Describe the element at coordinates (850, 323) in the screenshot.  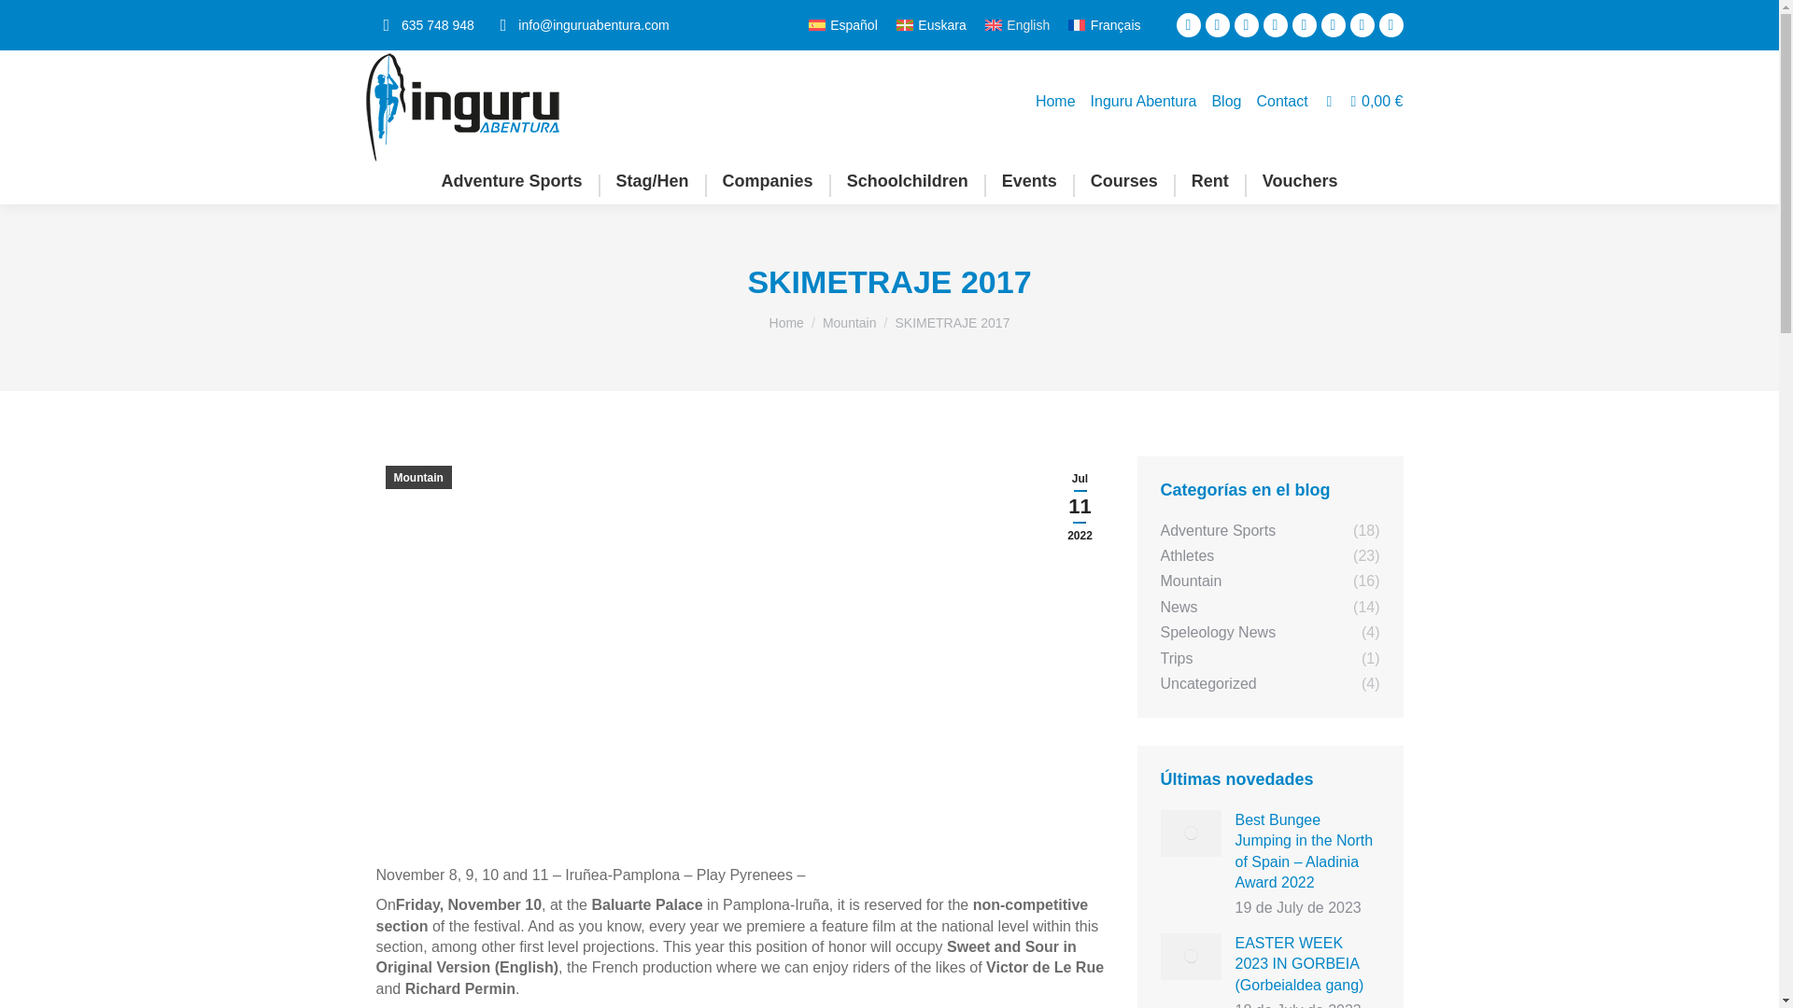
I see `Mountain` at that location.